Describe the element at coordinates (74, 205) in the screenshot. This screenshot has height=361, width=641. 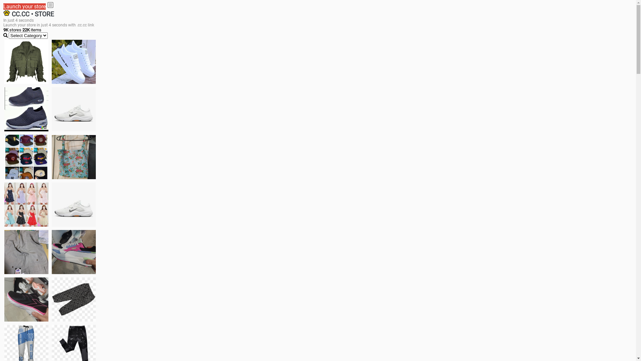
I see `Shoes` at that location.